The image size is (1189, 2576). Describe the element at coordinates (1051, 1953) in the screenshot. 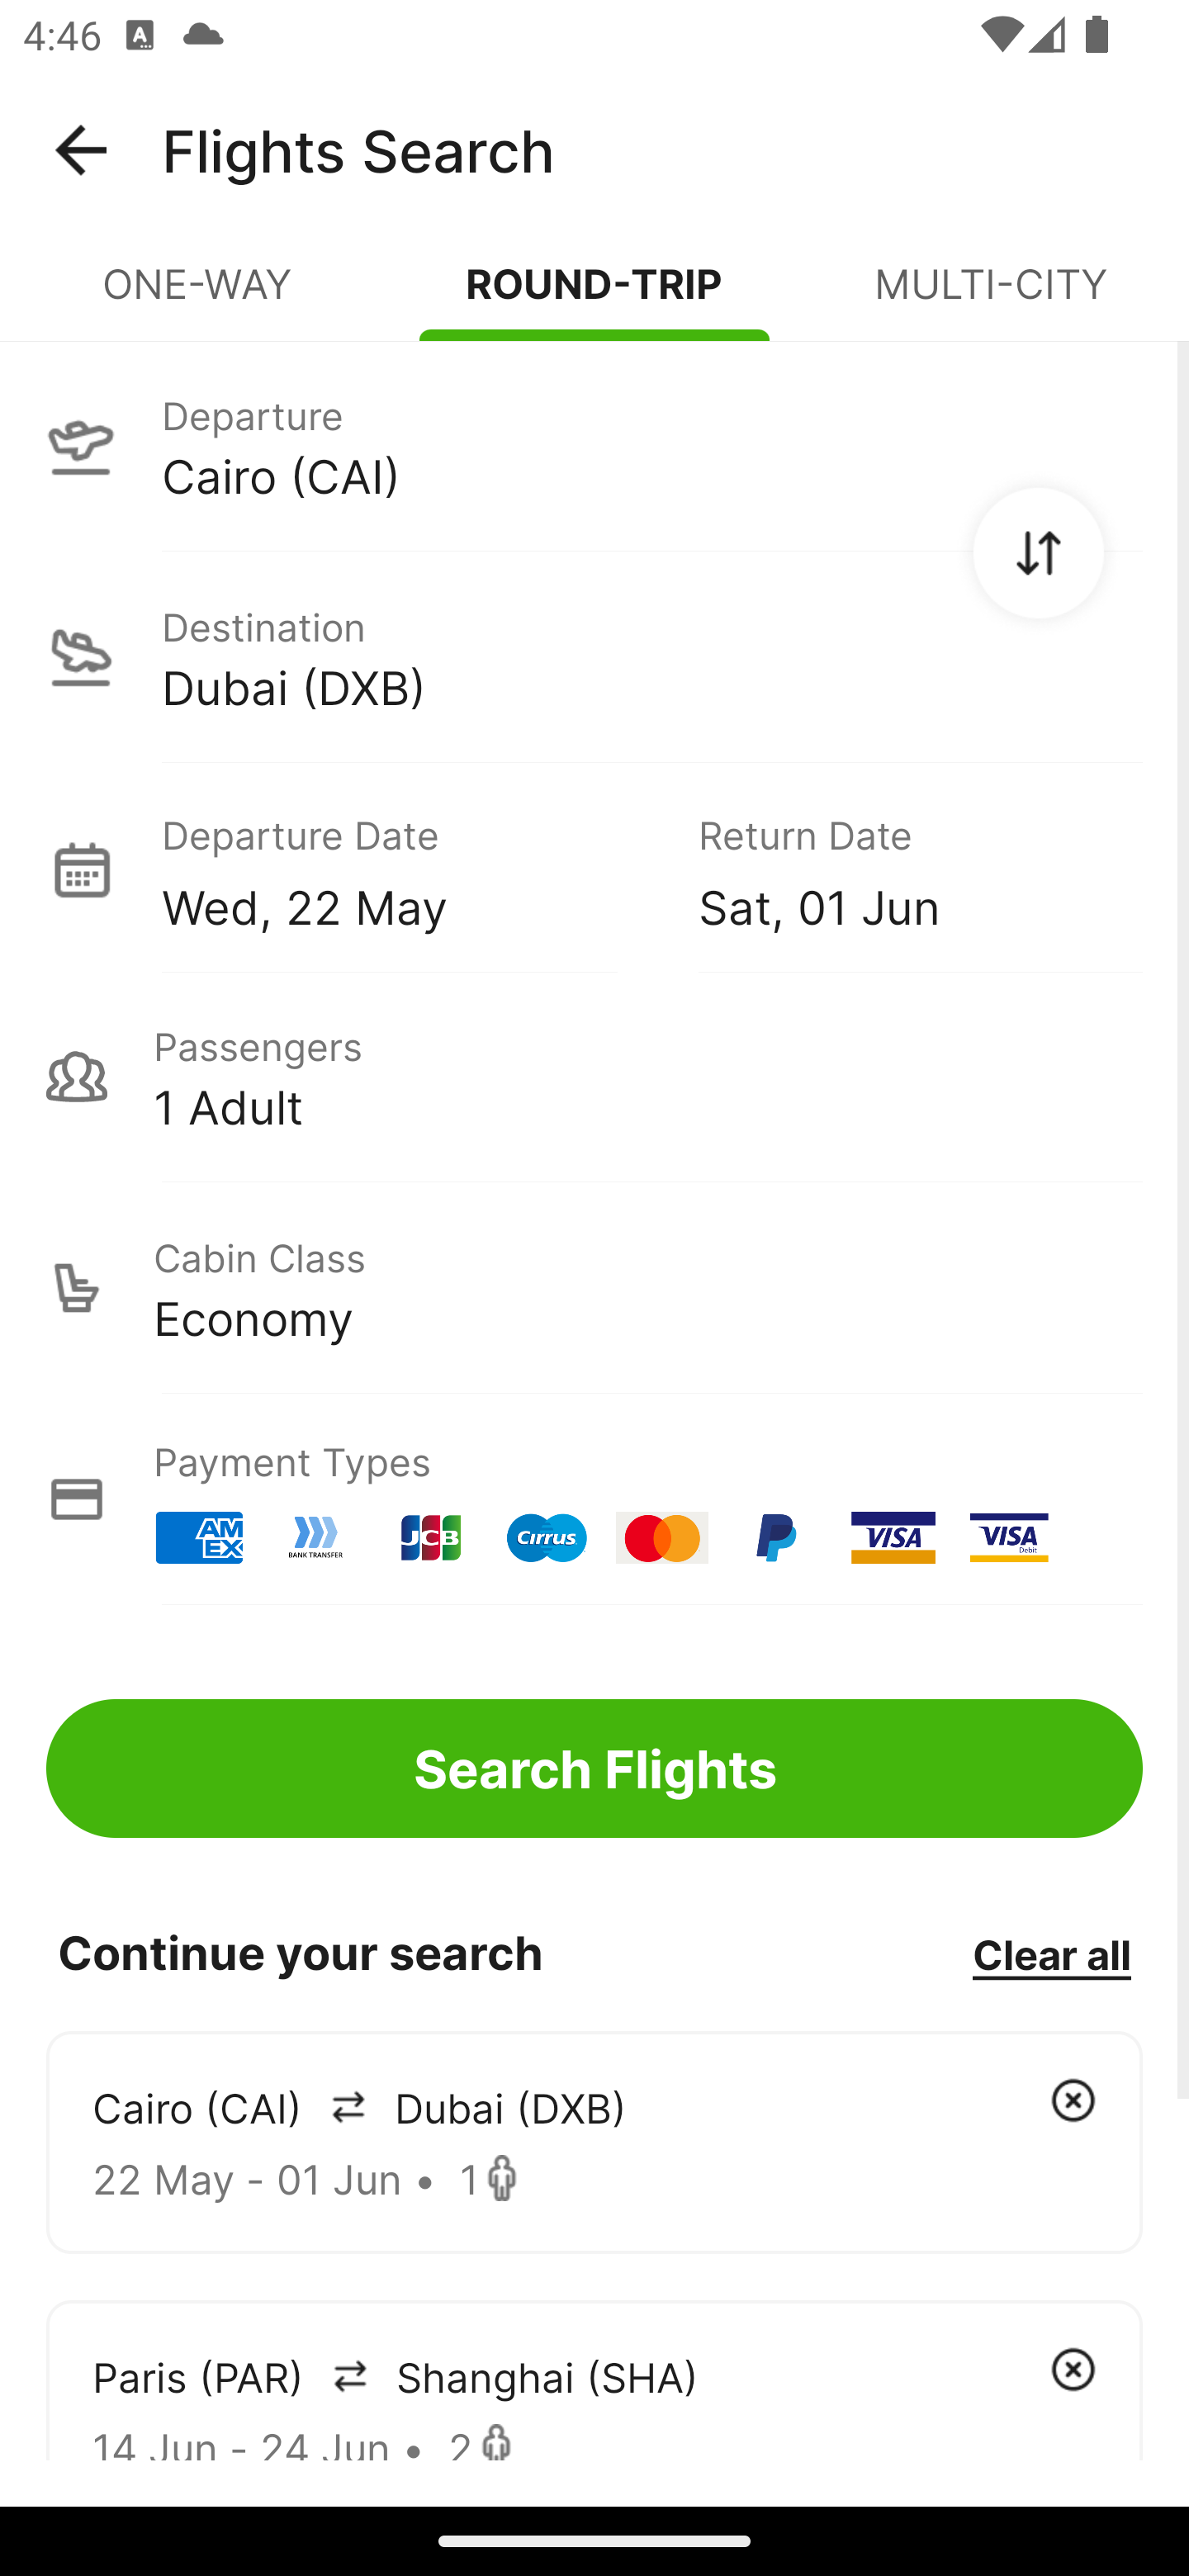

I see `Clear all` at that location.